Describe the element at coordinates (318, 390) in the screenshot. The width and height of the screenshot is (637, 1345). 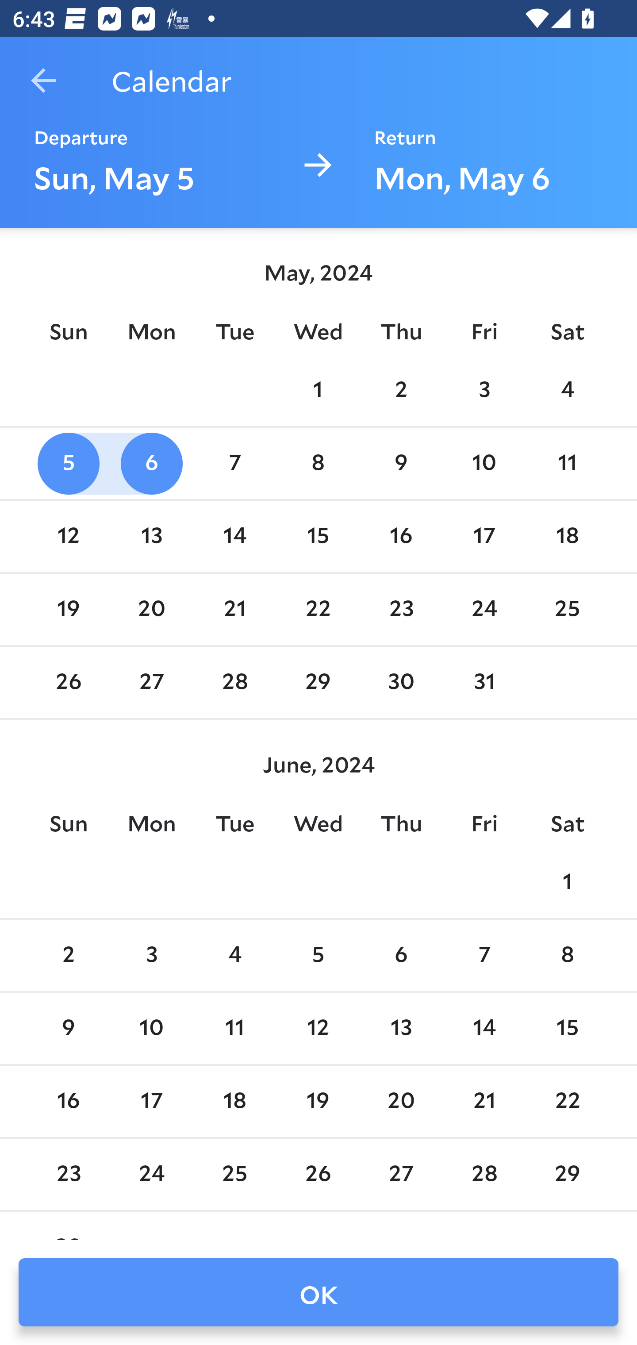
I see `1` at that location.